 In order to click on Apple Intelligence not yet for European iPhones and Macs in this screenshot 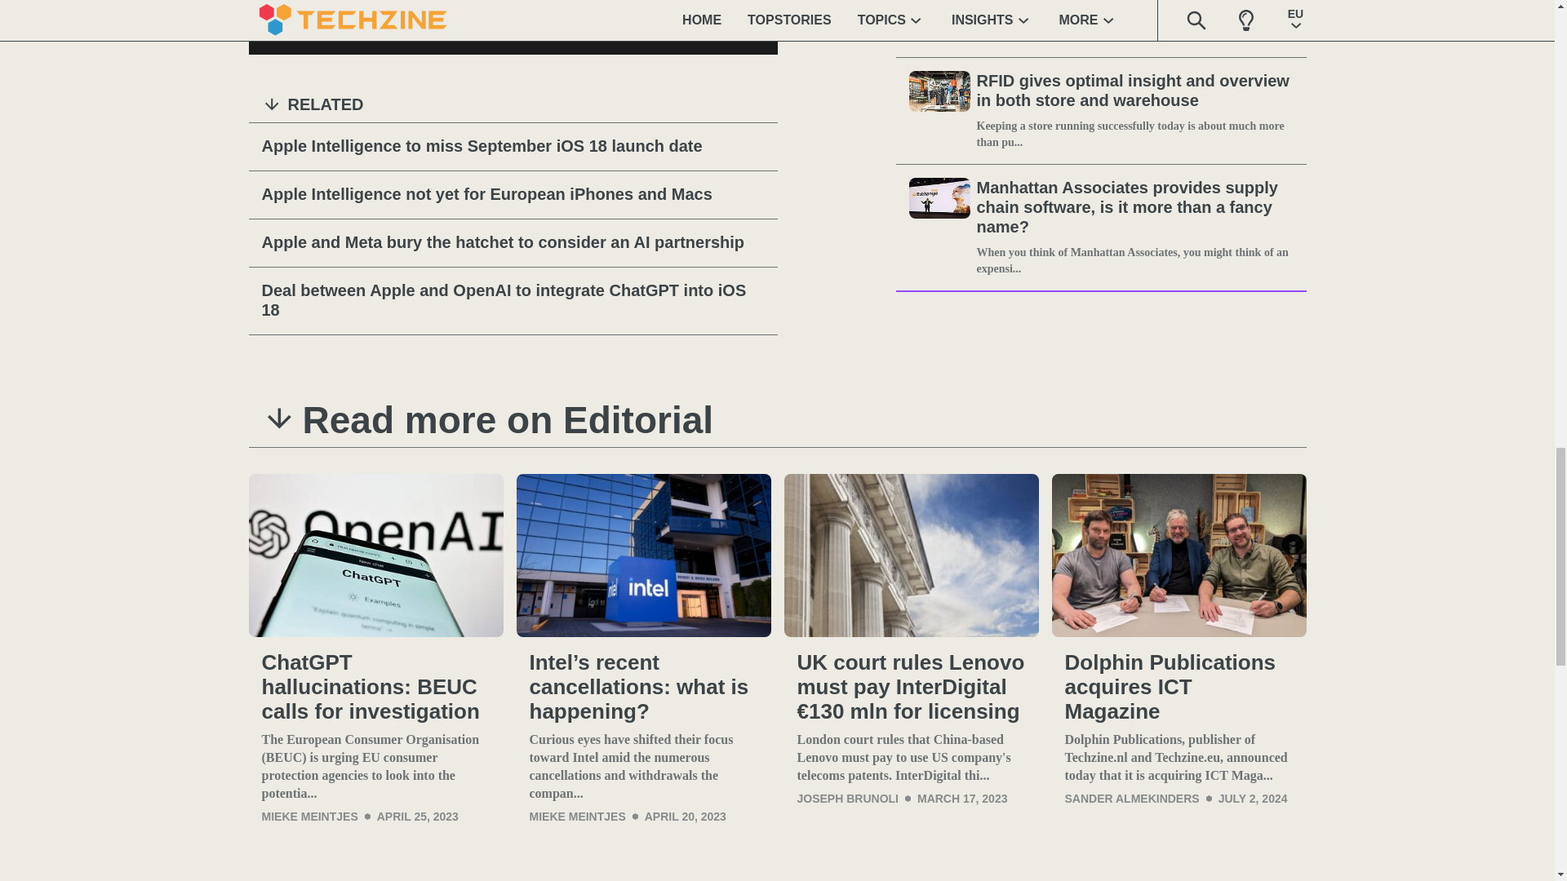, I will do `click(513, 194)`.